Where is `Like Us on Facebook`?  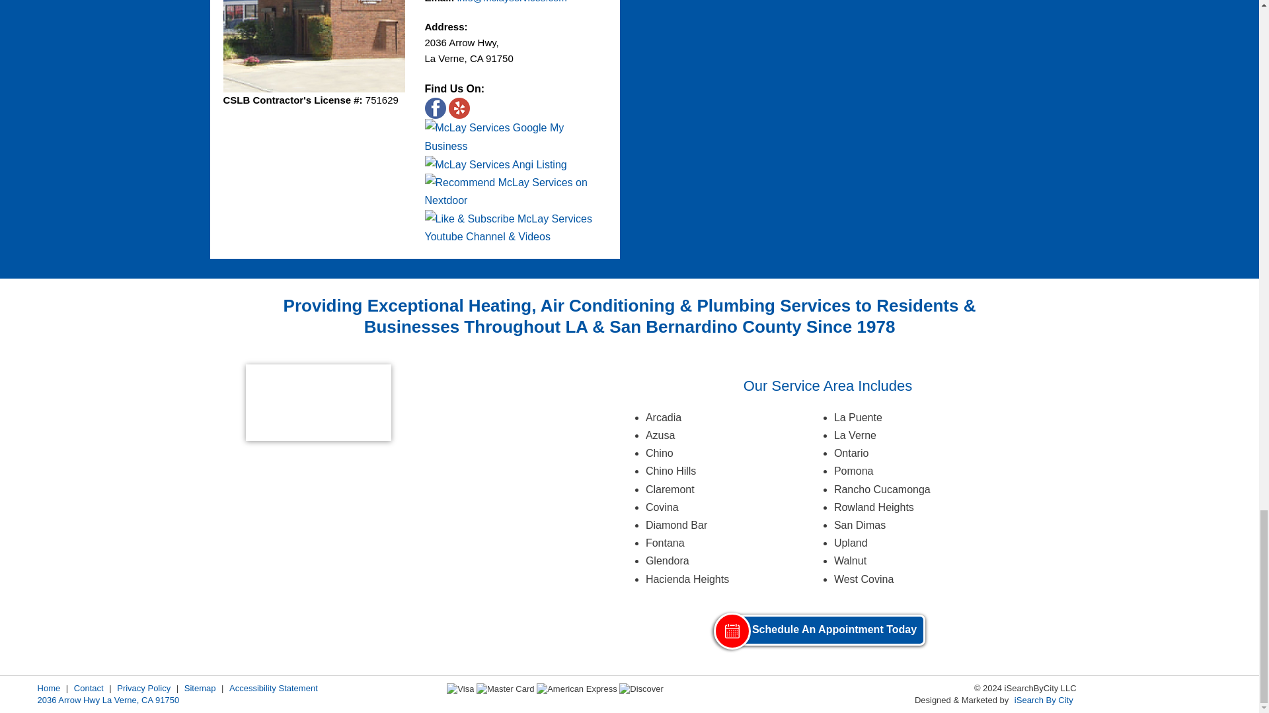
Like Us on Facebook is located at coordinates (434, 108).